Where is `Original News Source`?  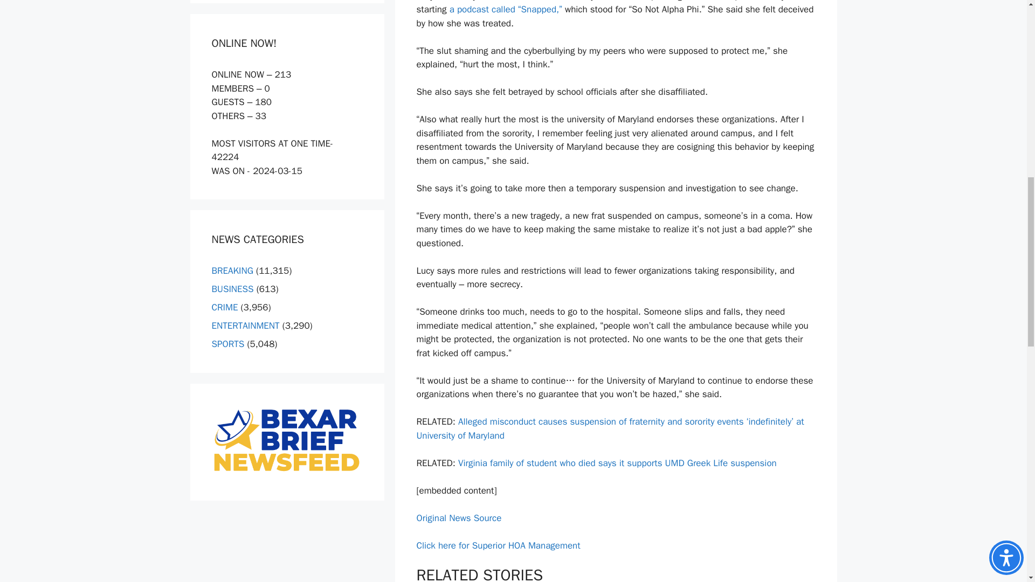
Original News Source is located at coordinates (458, 518).